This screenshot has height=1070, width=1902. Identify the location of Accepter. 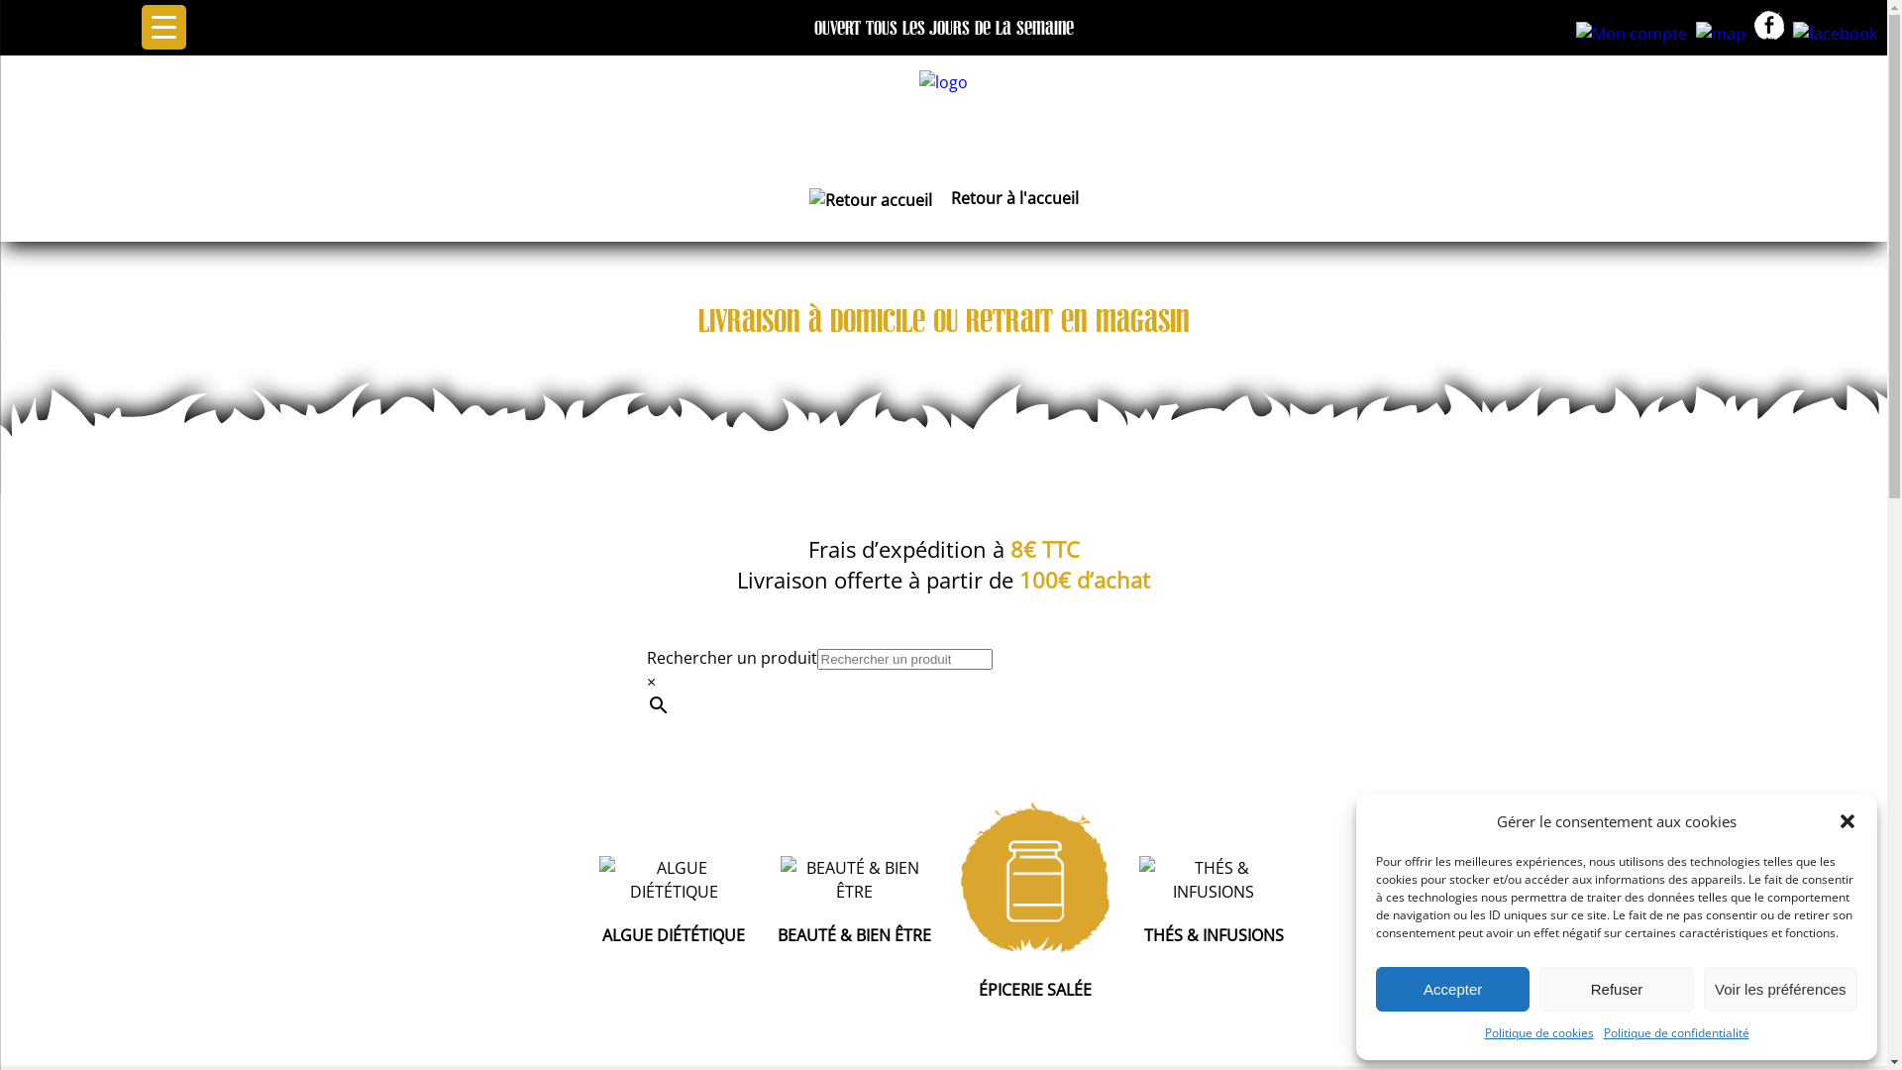
(1452, 989).